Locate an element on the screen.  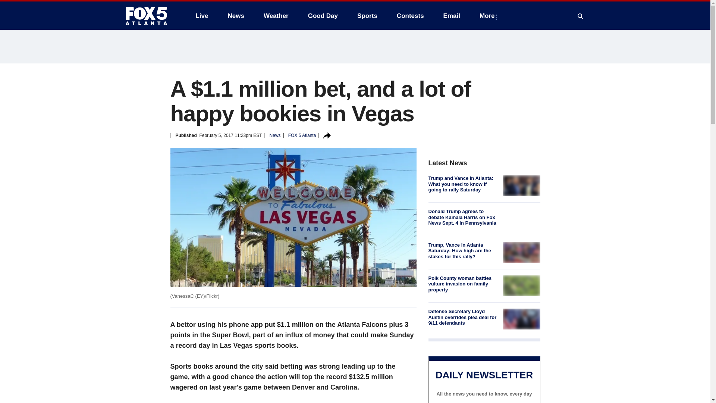
Weather is located at coordinates (276, 16).